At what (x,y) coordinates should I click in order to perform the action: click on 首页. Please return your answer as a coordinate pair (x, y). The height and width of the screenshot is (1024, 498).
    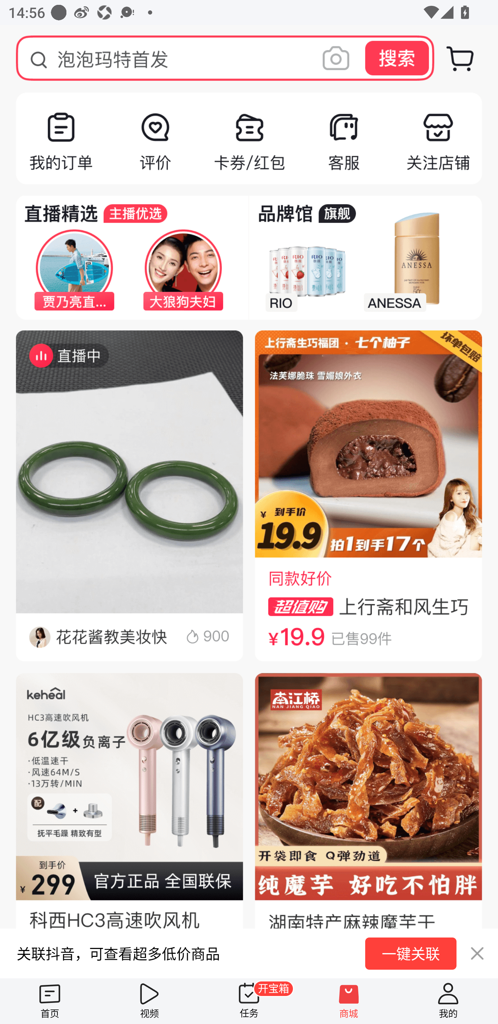
    Looking at the image, I should click on (50, 1001).